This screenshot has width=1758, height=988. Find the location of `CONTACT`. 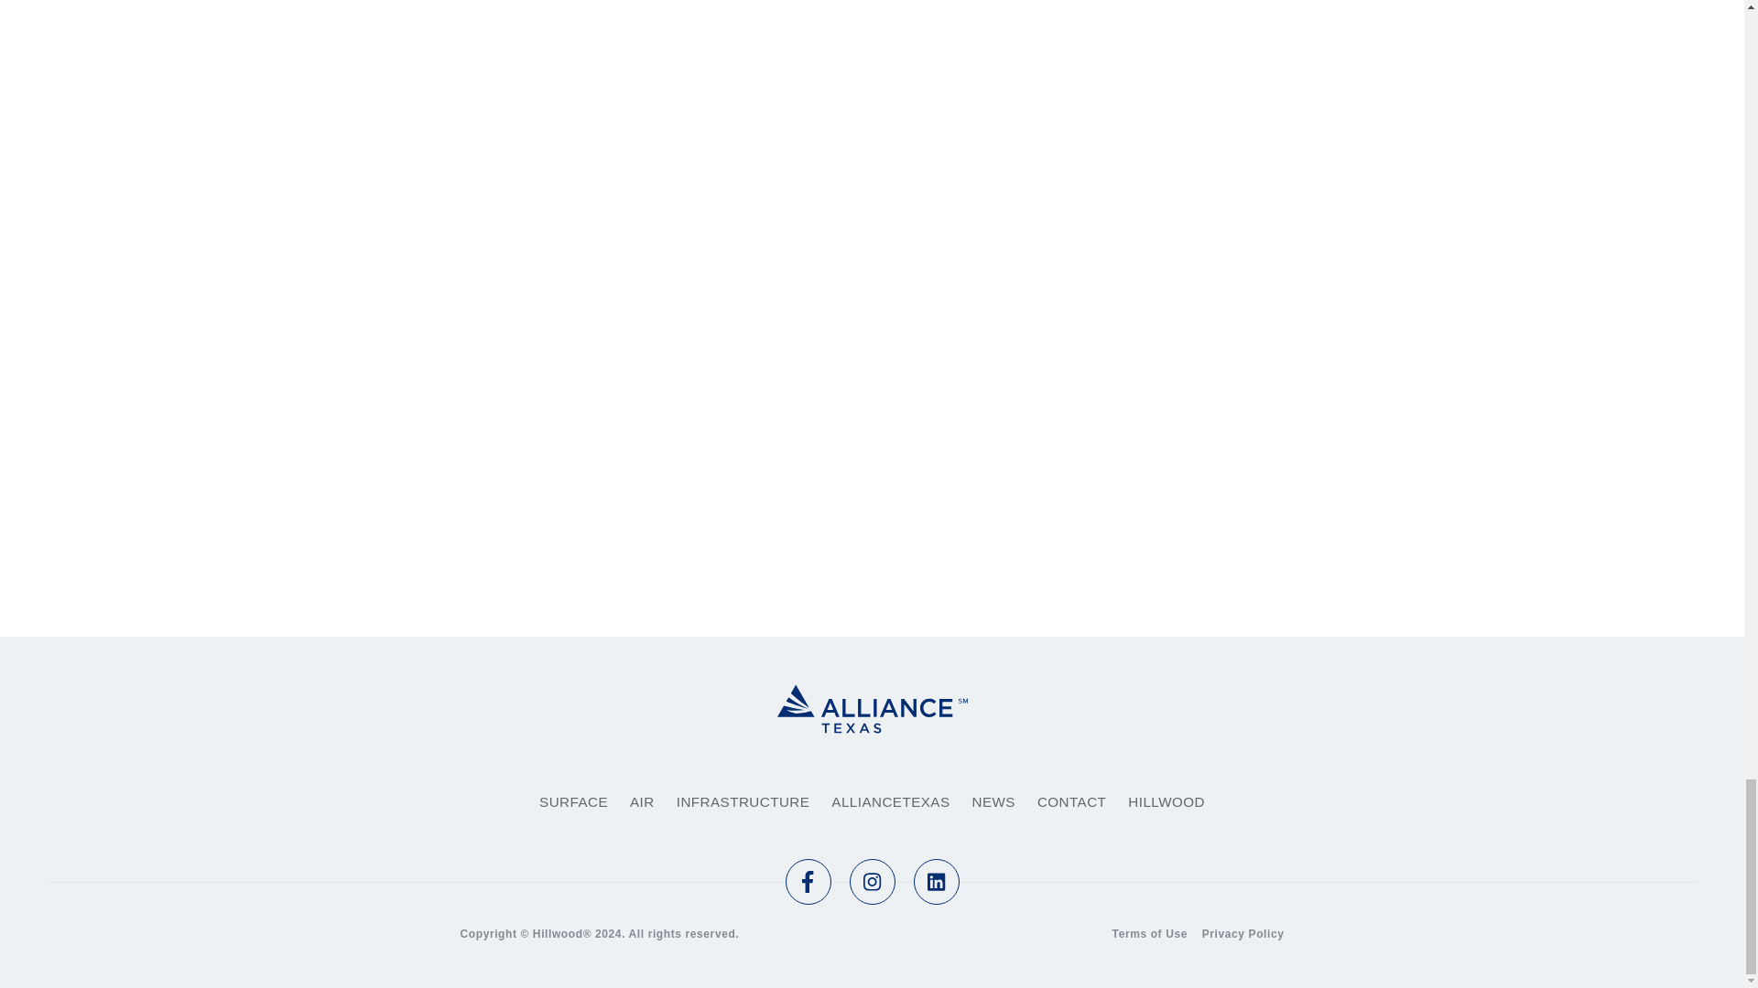

CONTACT is located at coordinates (1071, 801).